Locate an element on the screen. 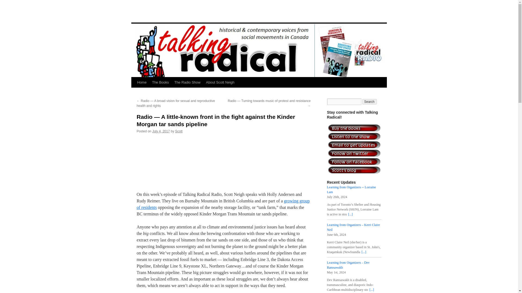 Image resolution: width=522 pixels, height=293 pixels. Search is located at coordinates (369, 101).